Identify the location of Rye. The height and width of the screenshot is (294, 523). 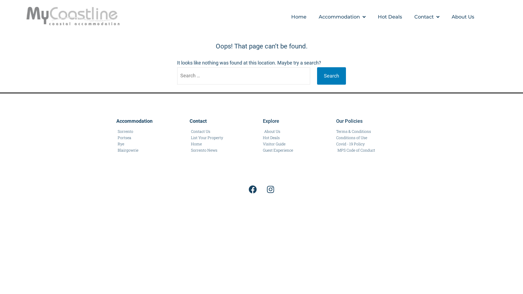
(120, 144).